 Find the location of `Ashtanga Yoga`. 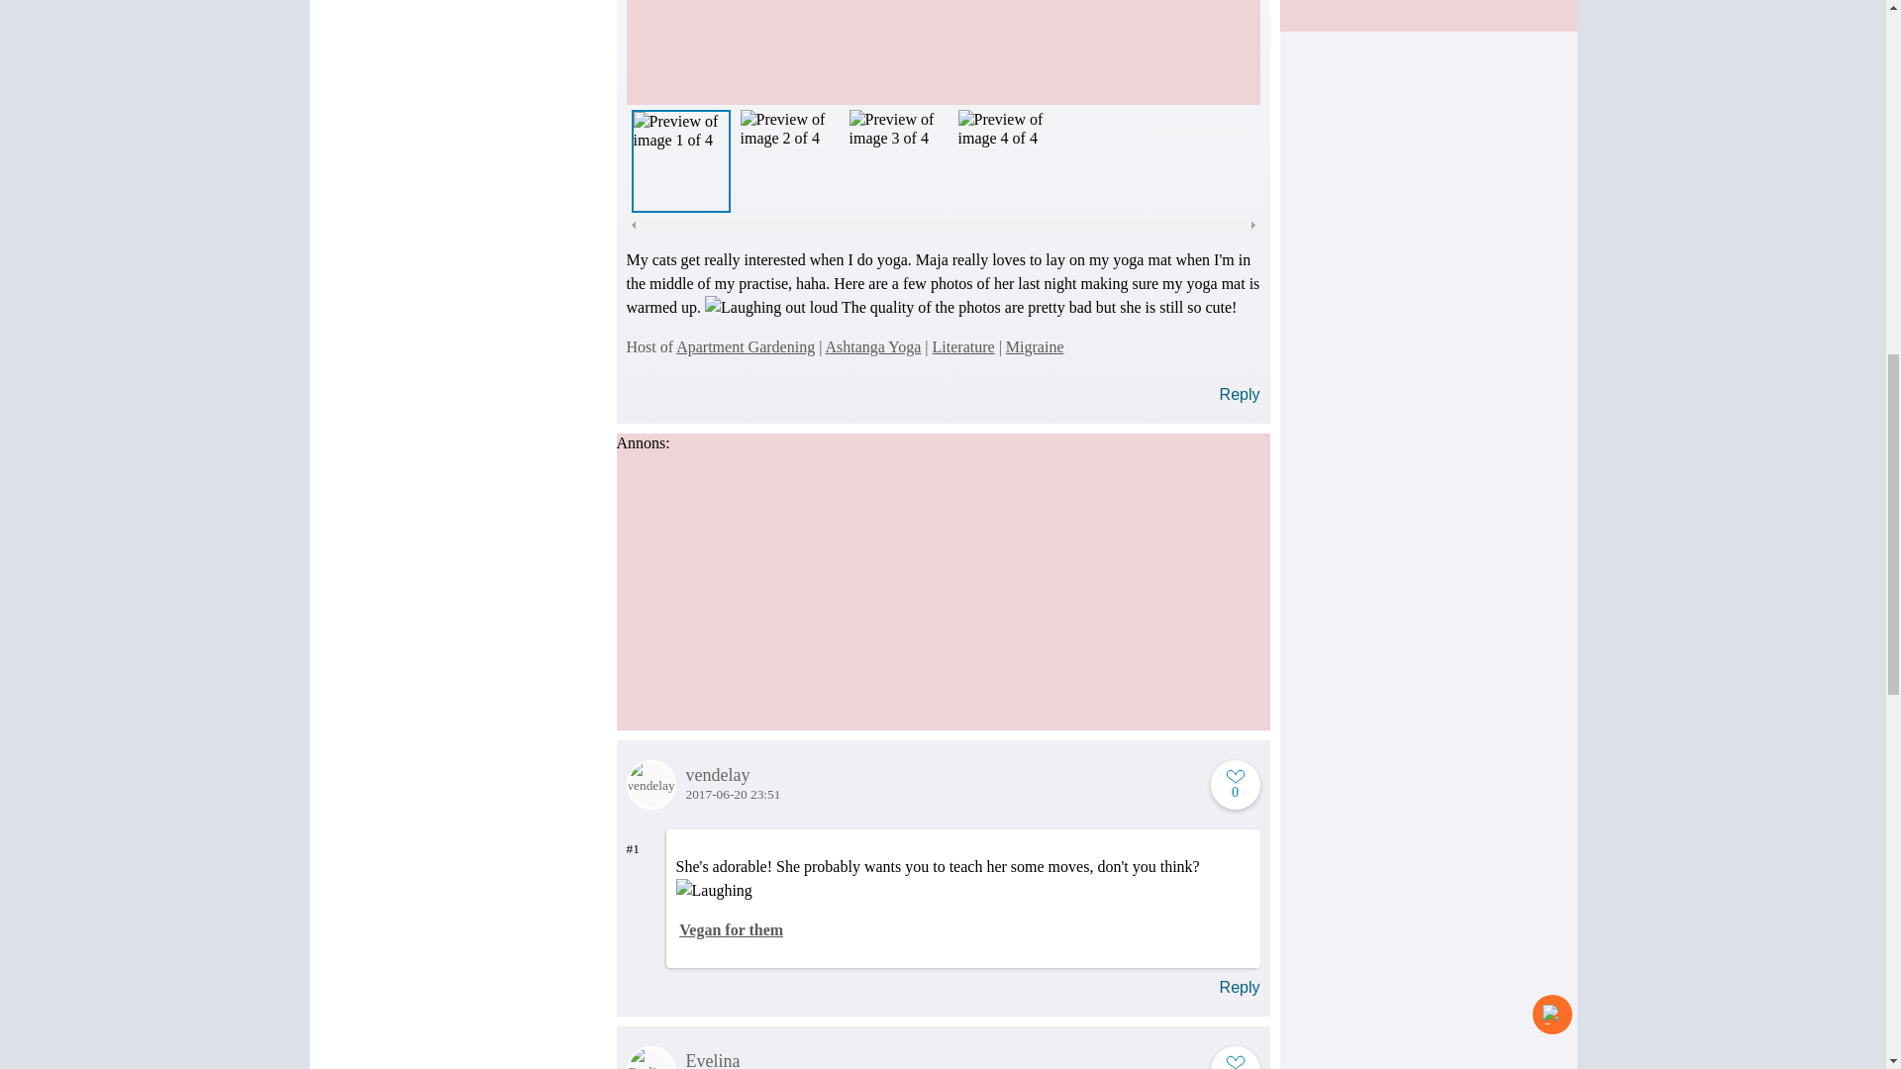

Ashtanga Yoga is located at coordinates (872, 346).